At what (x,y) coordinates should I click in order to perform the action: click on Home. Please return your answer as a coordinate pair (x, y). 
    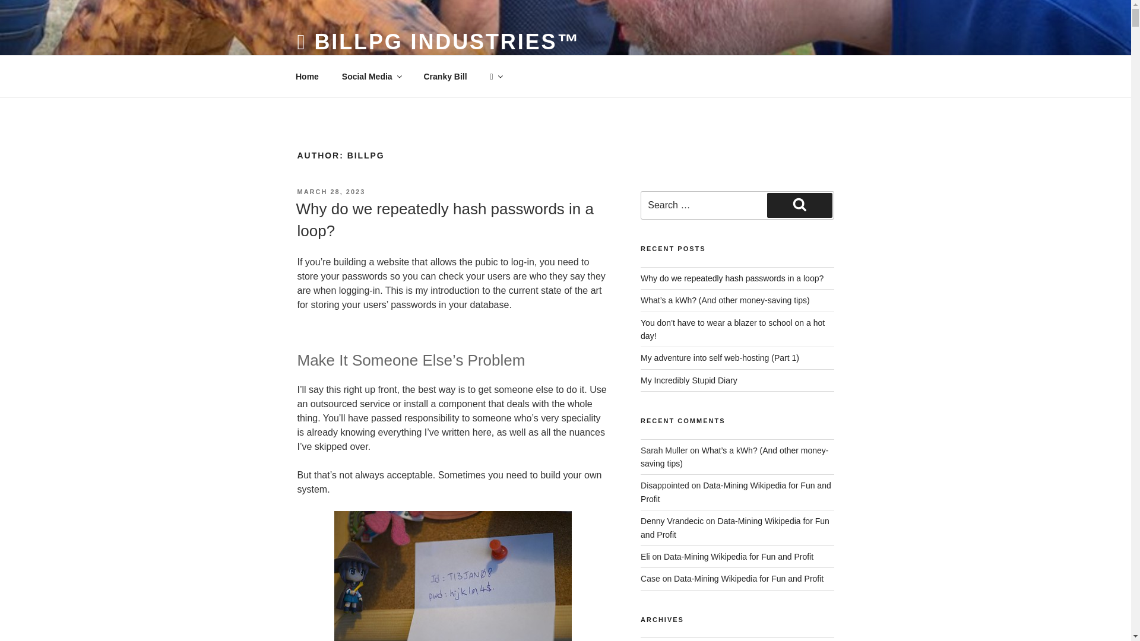
    Looking at the image, I should click on (307, 76).